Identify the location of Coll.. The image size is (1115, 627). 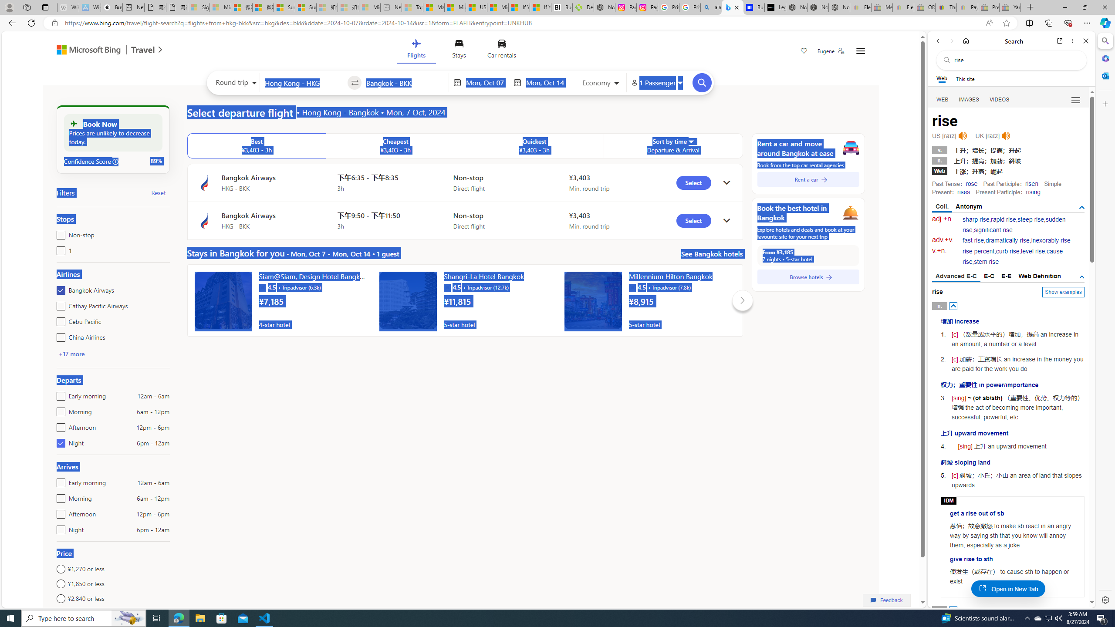
(942, 207).